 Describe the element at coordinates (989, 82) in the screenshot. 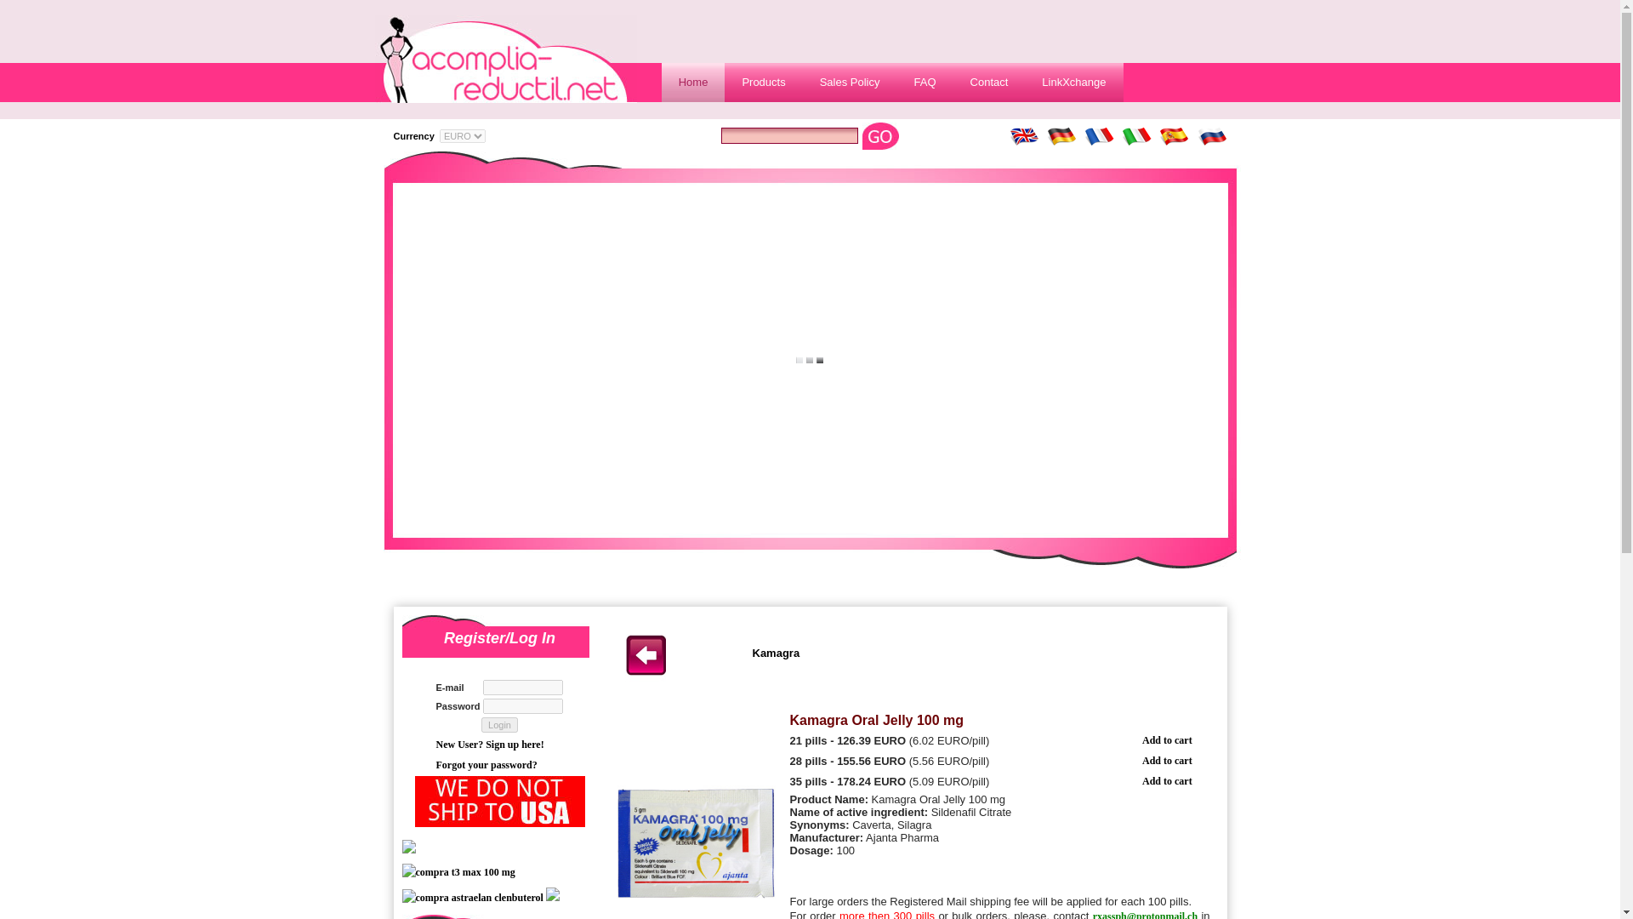

I see `Contact` at that location.